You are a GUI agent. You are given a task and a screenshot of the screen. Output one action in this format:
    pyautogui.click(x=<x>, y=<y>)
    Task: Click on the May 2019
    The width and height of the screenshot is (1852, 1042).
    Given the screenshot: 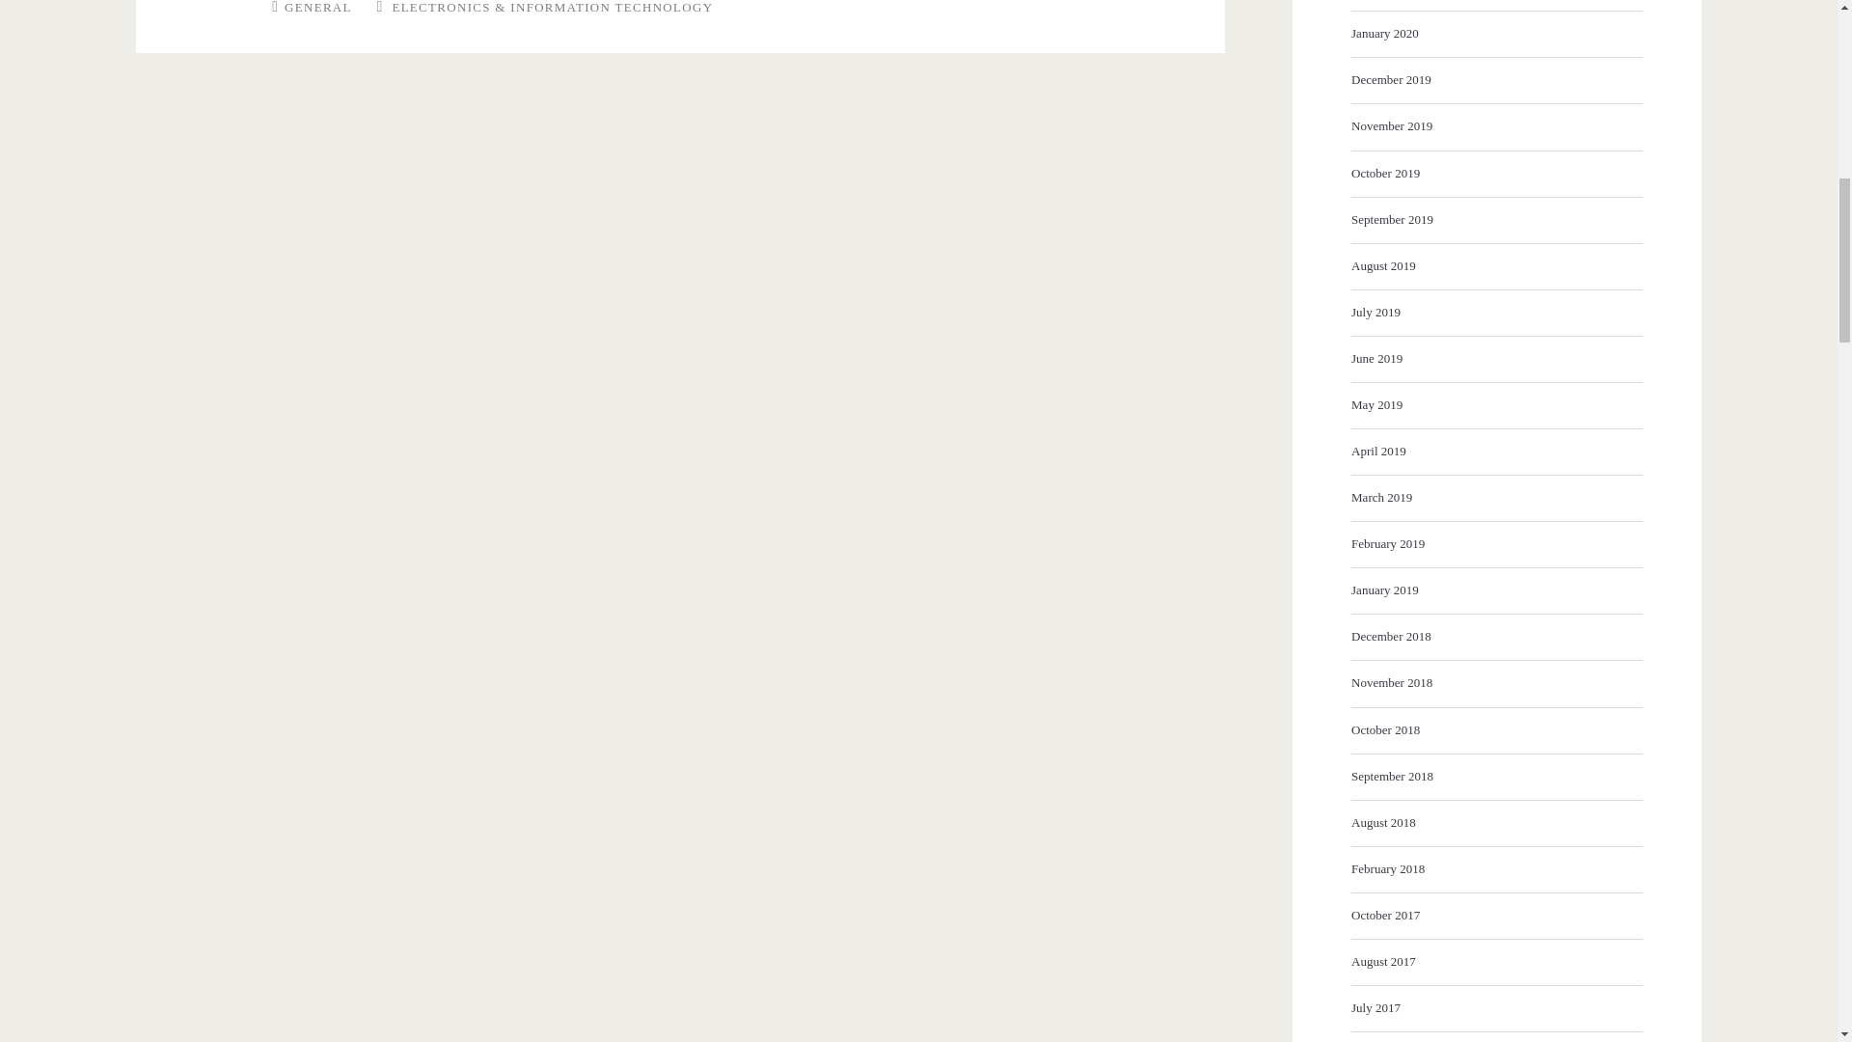 What is the action you would take?
    pyautogui.click(x=1494, y=405)
    